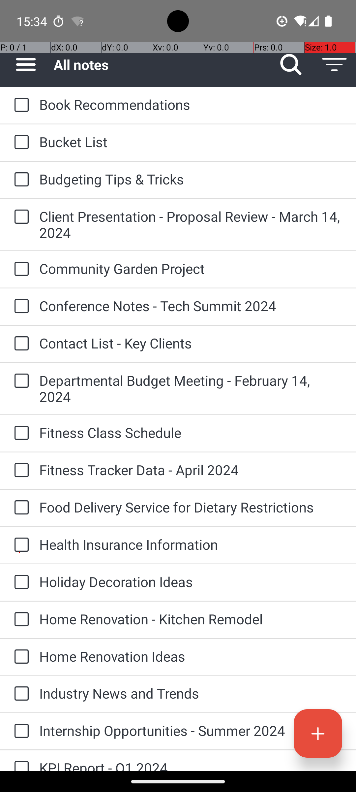  Describe the element at coordinates (191, 507) in the screenshot. I see `Food Delivery Service for Dietary Restrictions` at that location.